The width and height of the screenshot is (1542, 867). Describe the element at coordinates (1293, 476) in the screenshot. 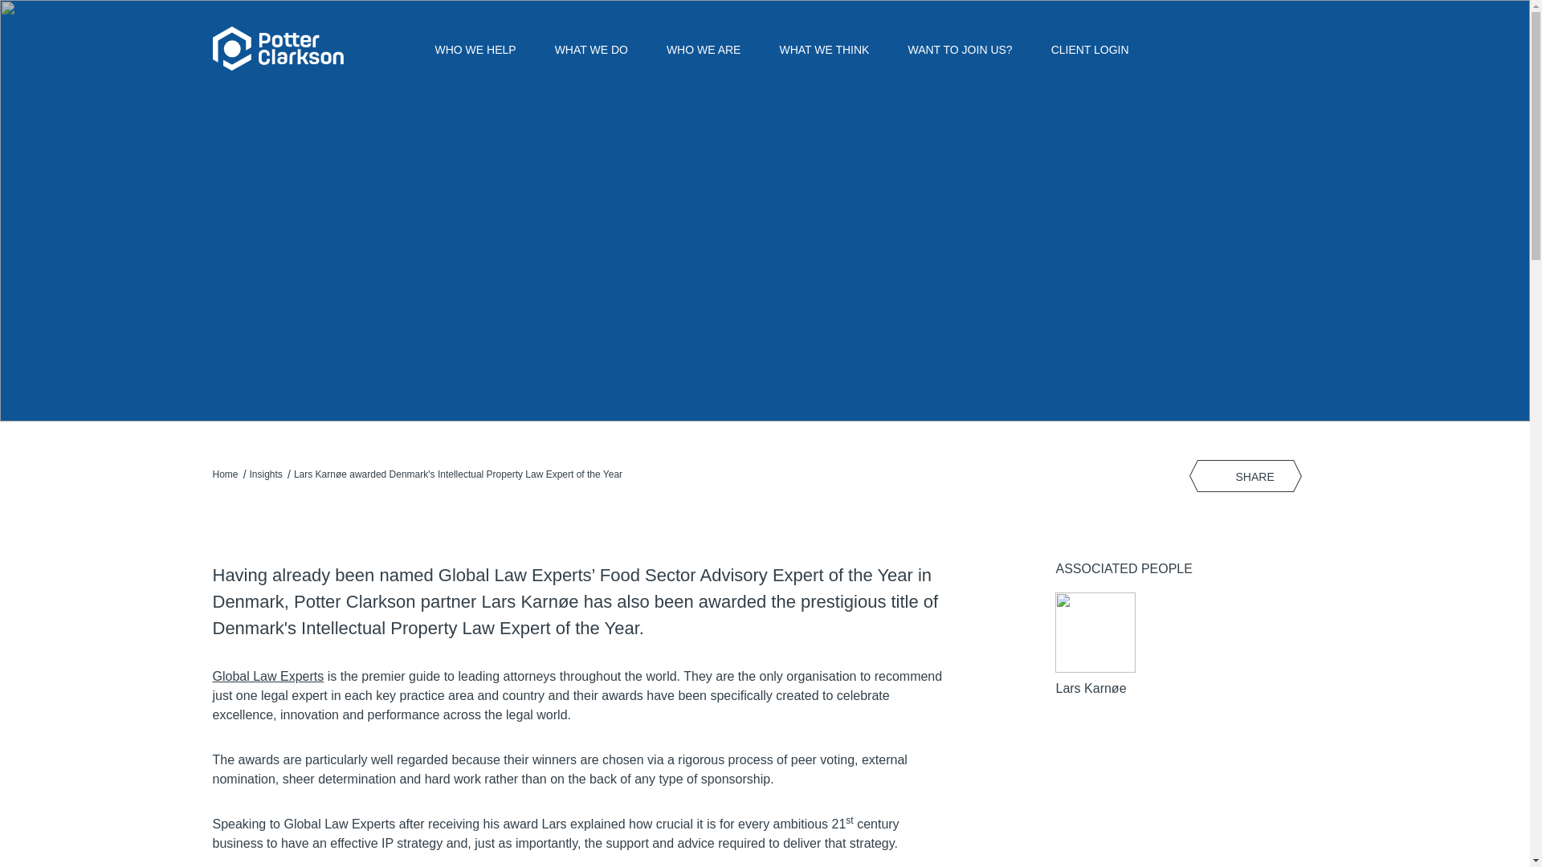

I see `Share by email. Opens in new tab` at that location.